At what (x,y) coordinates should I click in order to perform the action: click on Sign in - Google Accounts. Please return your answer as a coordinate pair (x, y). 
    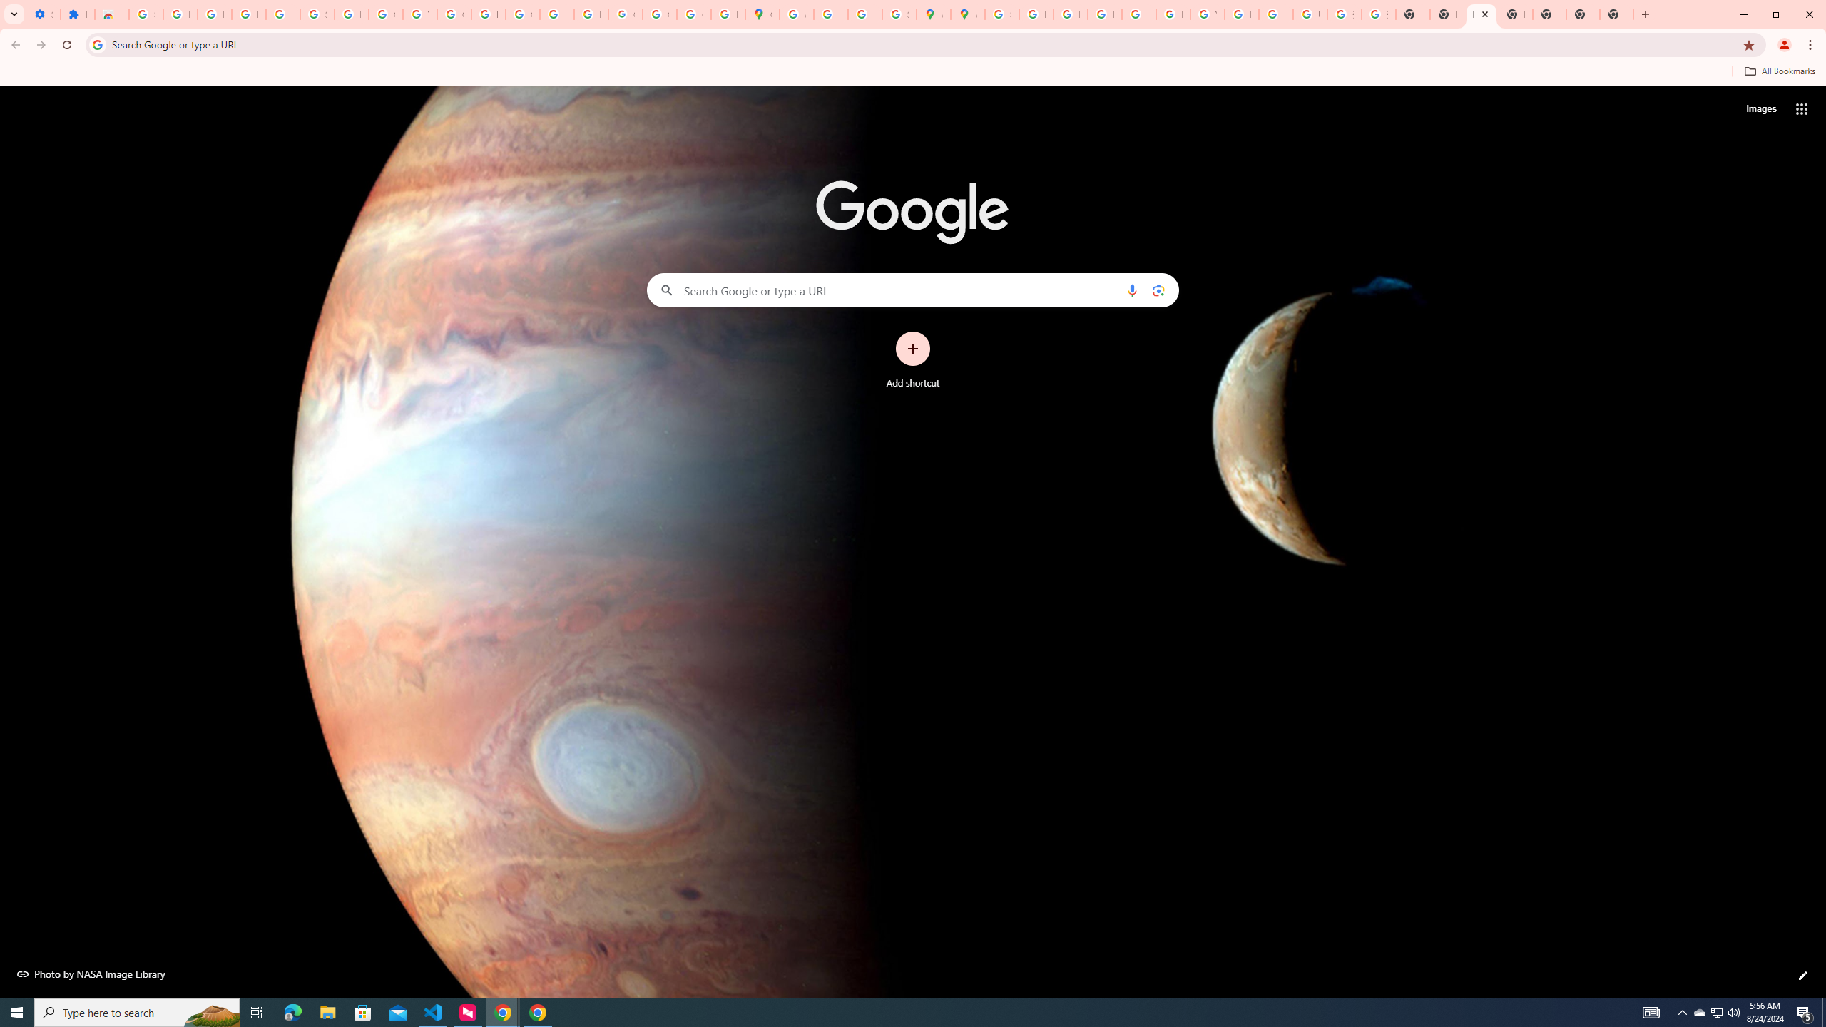
    Looking at the image, I should click on (317, 14).